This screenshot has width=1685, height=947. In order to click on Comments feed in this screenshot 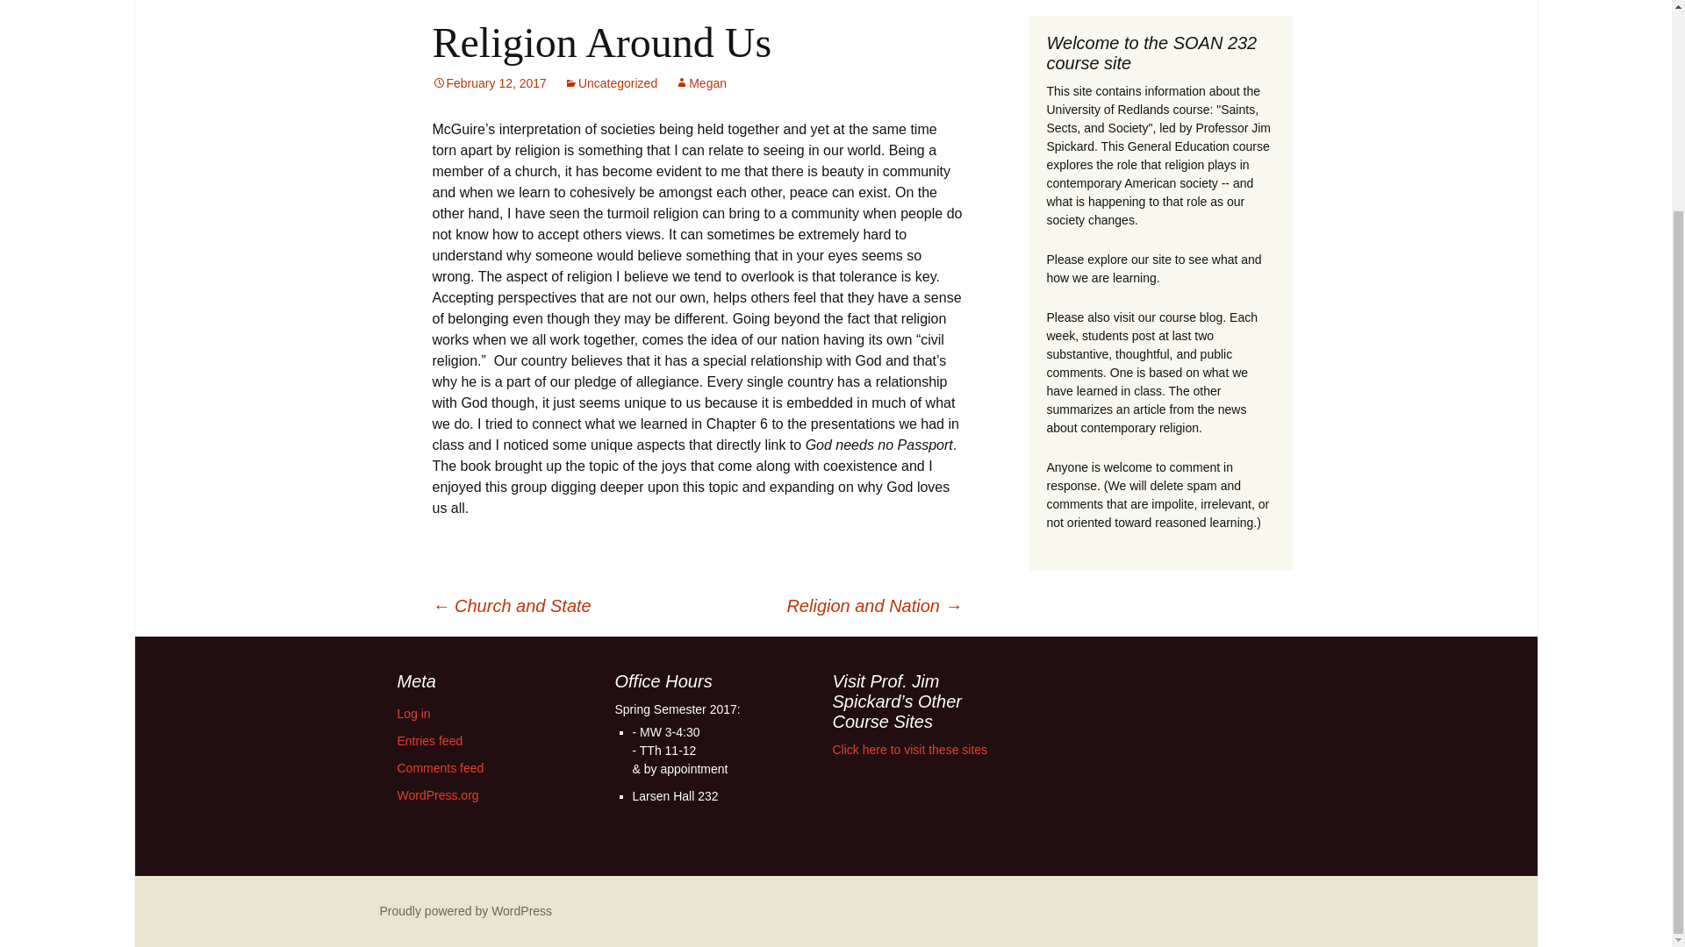, I will do `click(440, 768)`.